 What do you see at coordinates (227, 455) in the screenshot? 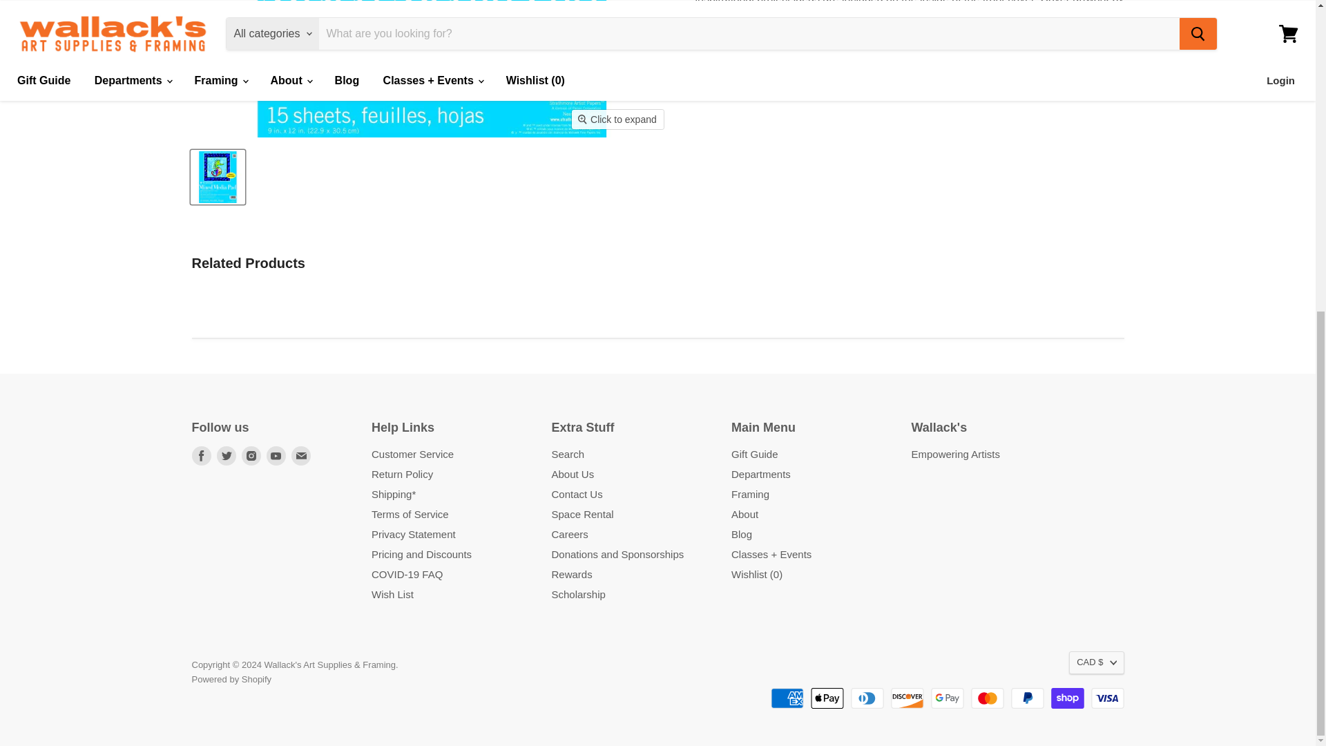
I see `Twitter` at bounding box center [227, 455].